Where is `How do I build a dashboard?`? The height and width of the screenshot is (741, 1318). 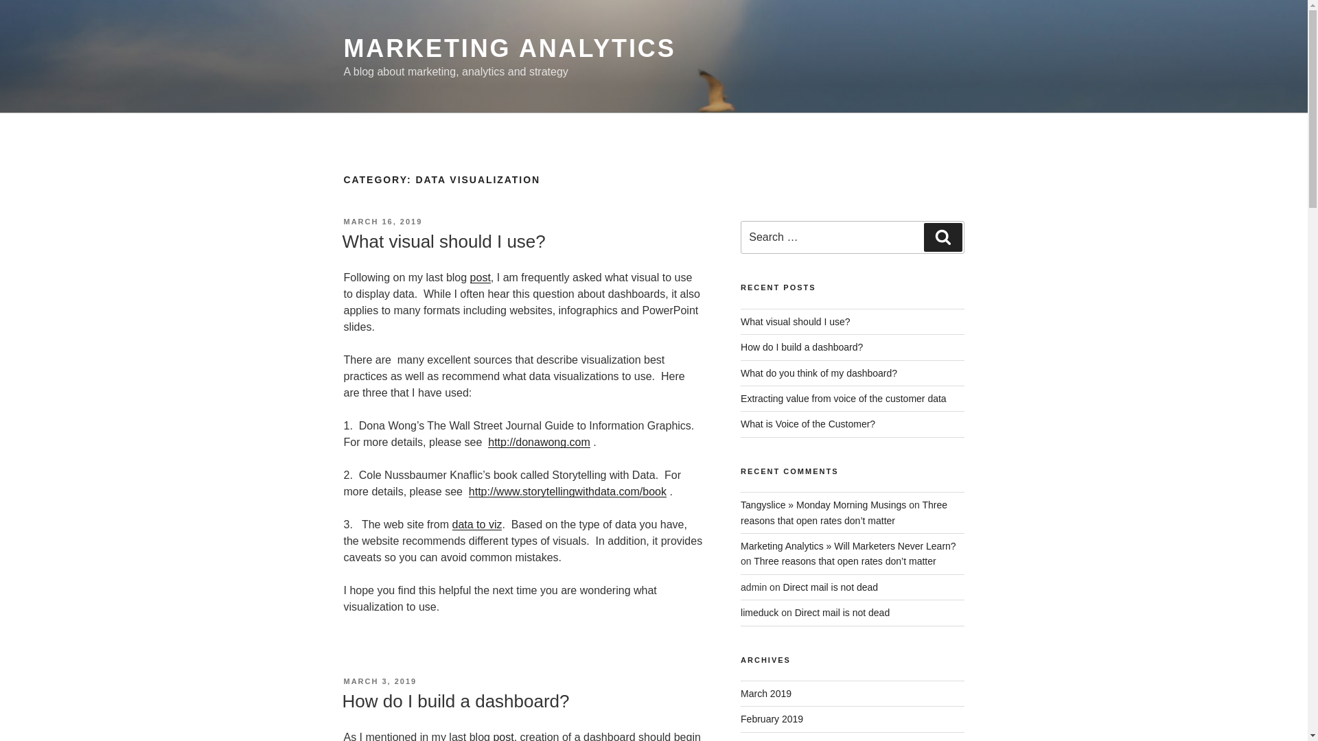 How do I build a dashboard? is located at coordinates (802, 347).